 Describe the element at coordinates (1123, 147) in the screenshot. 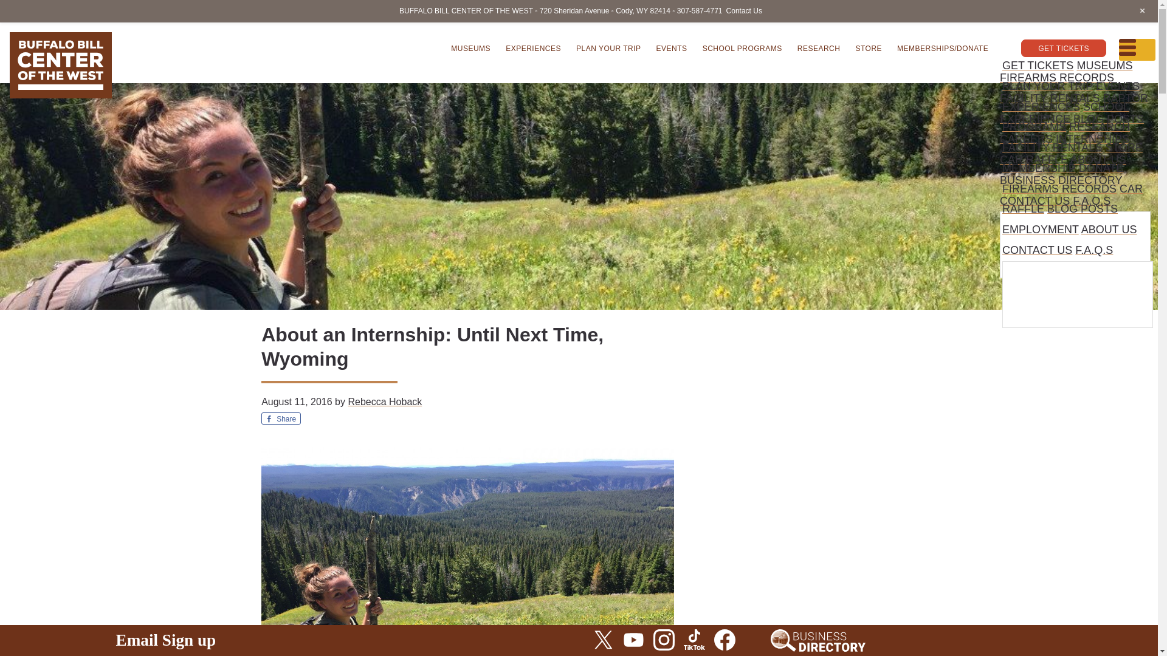

I see `STORE` at that location.